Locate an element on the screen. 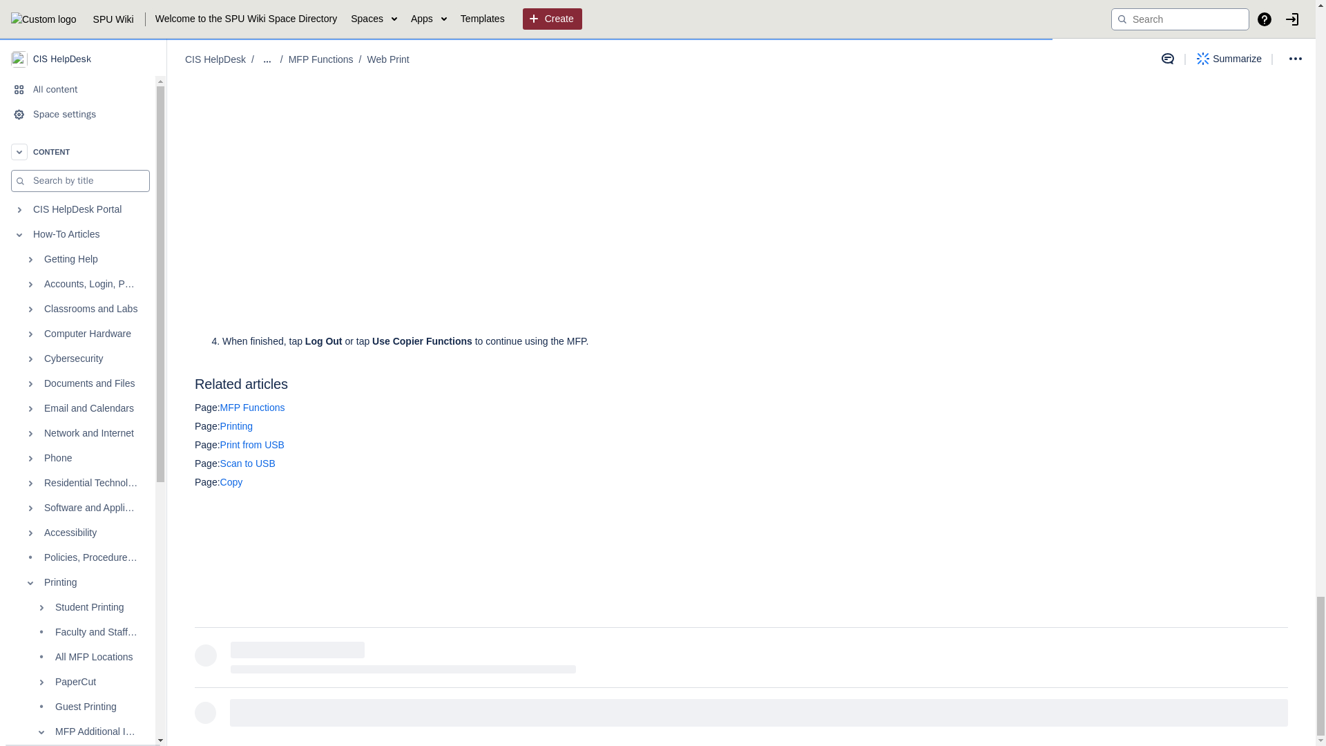 The height and width of the screenshot is (746, 1326). Page is located at coordinates (207, 482).